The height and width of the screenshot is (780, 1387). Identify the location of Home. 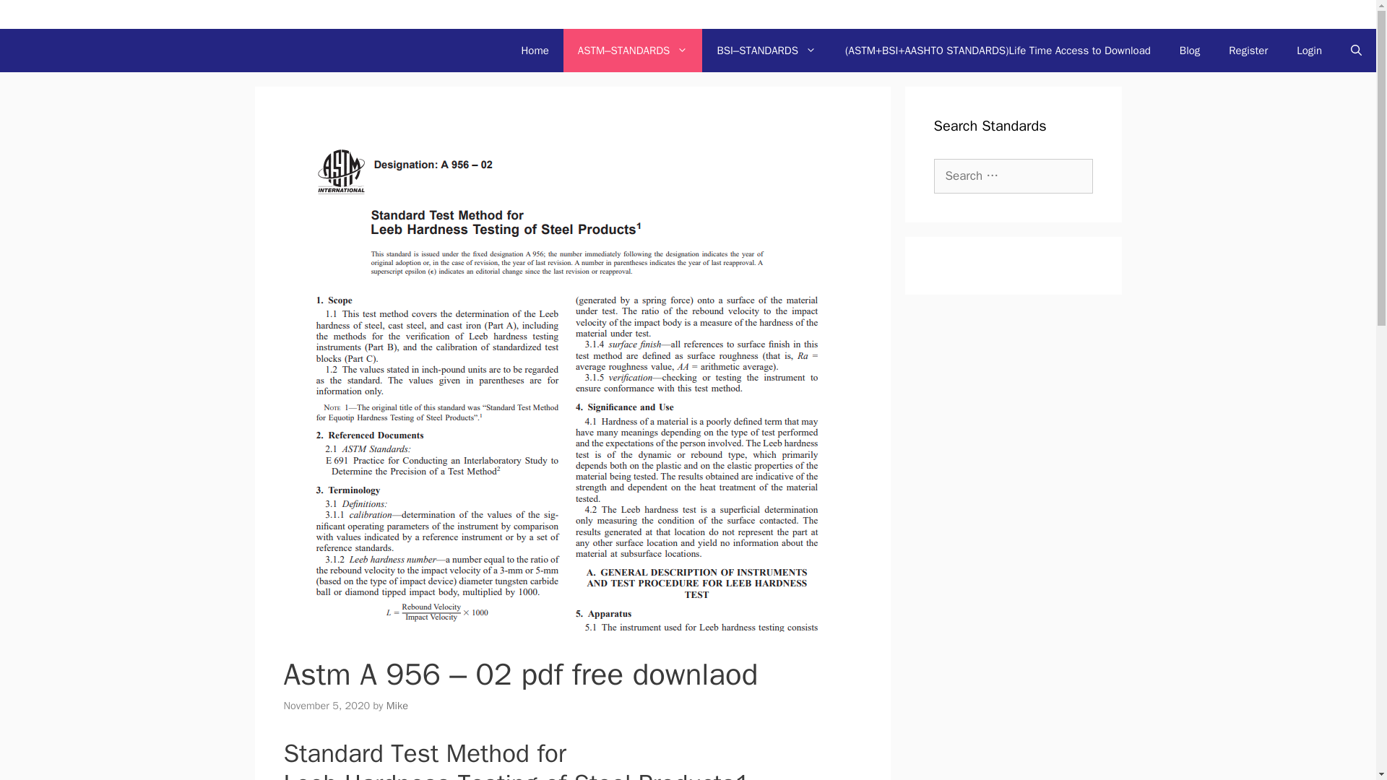
(535, 51).